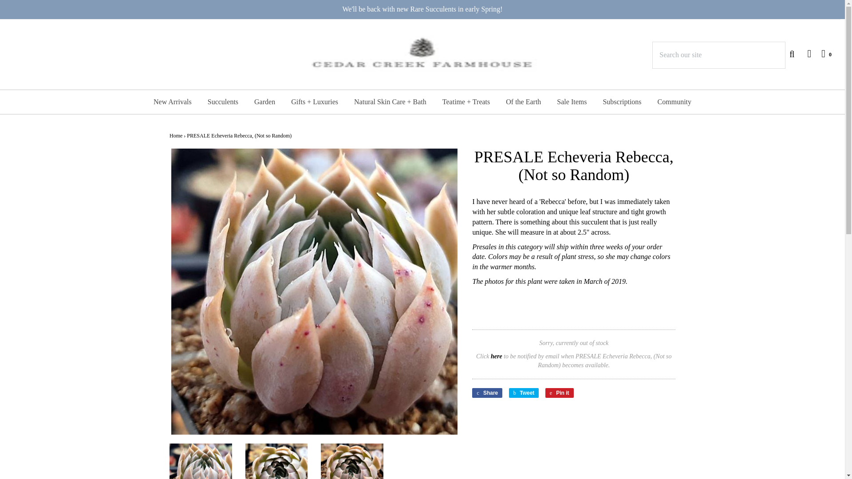 The height and width of the screenshot is (479, 852). What do you see at coordinates (719, 55) in the screenshot?
I see `Search our site` at bounding box center [719, 55].